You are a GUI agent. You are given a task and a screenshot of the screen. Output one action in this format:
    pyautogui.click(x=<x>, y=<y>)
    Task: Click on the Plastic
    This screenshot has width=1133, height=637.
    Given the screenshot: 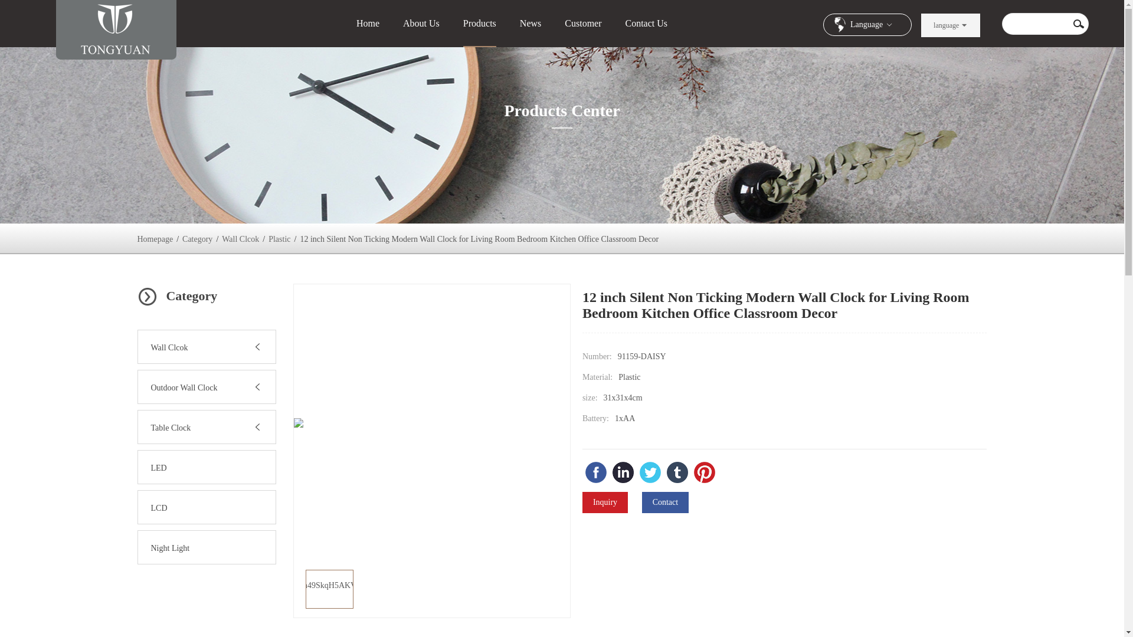 What is the action you would take?
    pyautogui.click(x=279, y=239)
    